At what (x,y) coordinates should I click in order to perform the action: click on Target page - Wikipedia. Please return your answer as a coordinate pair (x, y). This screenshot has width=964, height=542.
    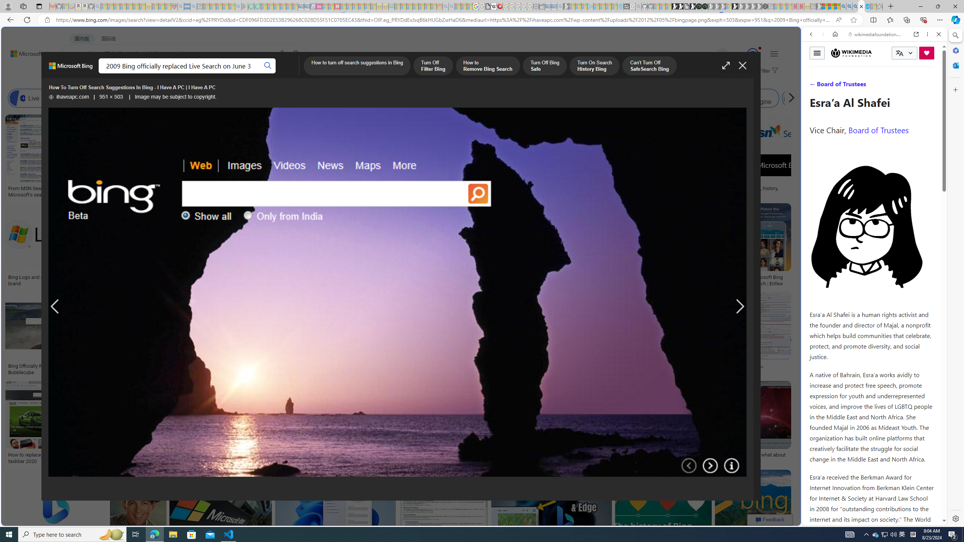
    Looking at the image, I should click on (494, 6).